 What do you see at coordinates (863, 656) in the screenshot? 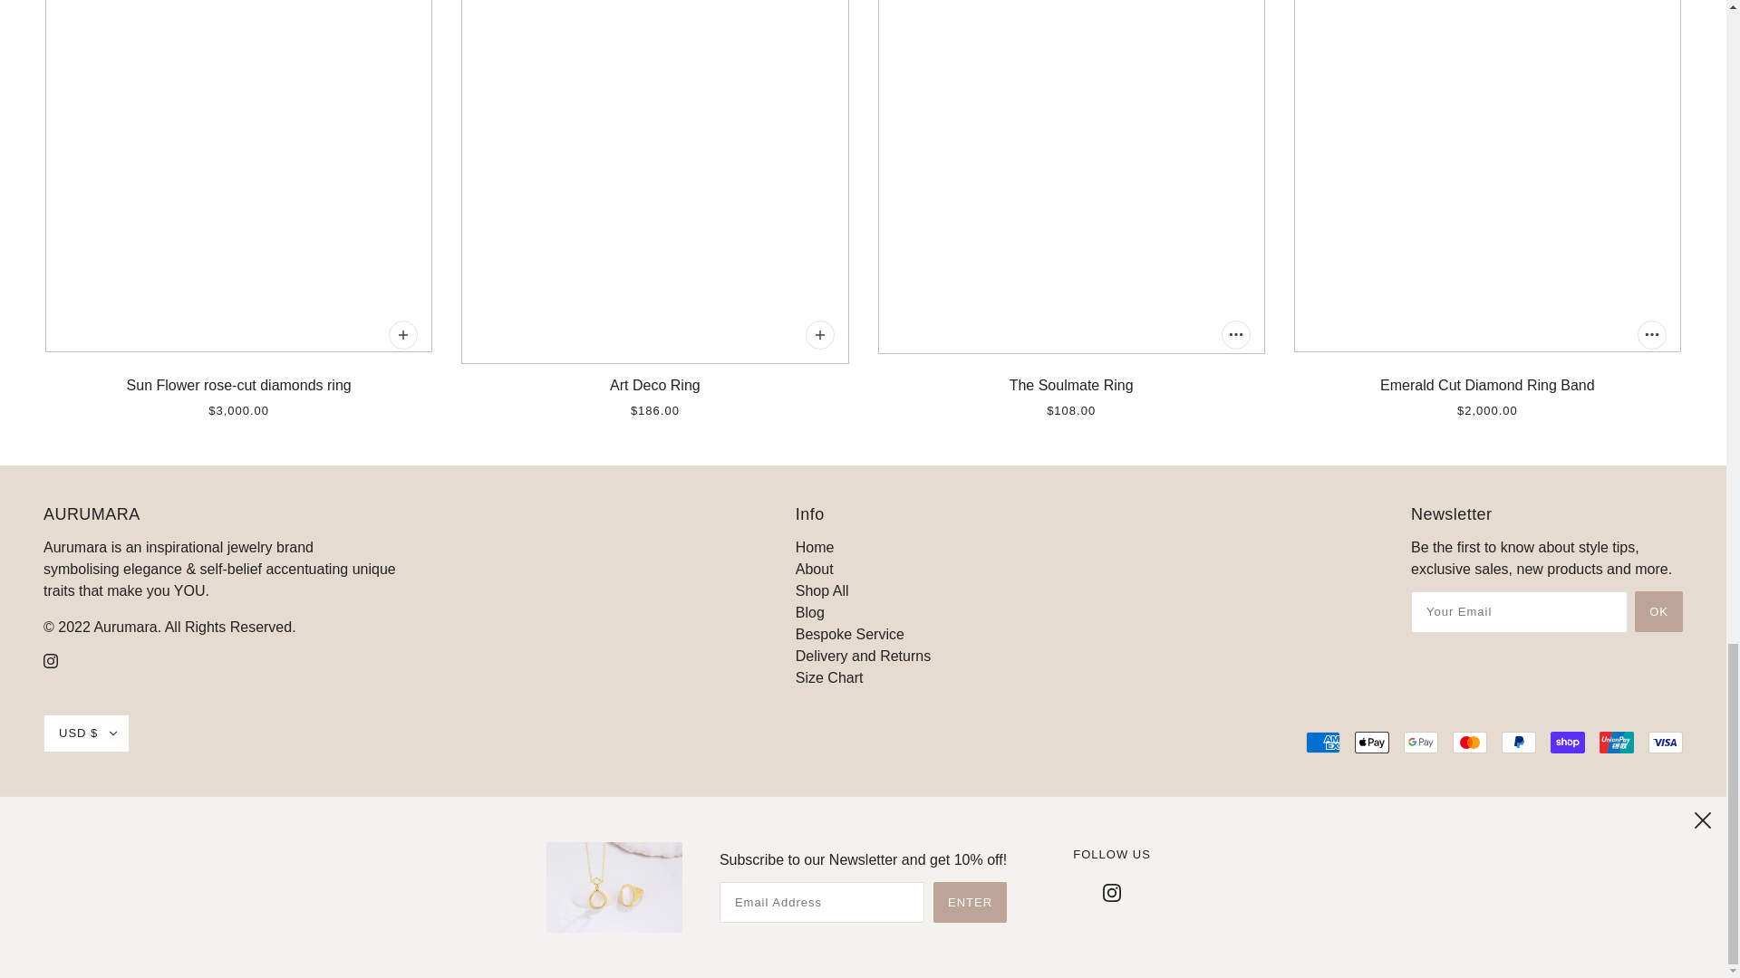
I see `Delivery and Returns` at bounding box center [863, 656].